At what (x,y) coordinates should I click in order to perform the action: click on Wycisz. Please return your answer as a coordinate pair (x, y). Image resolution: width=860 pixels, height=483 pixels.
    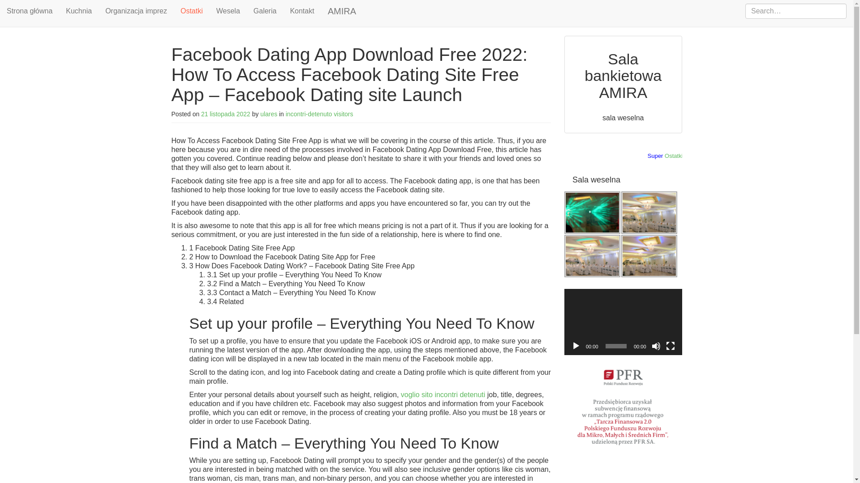
    Looking at the image, I should click on (656, 346).